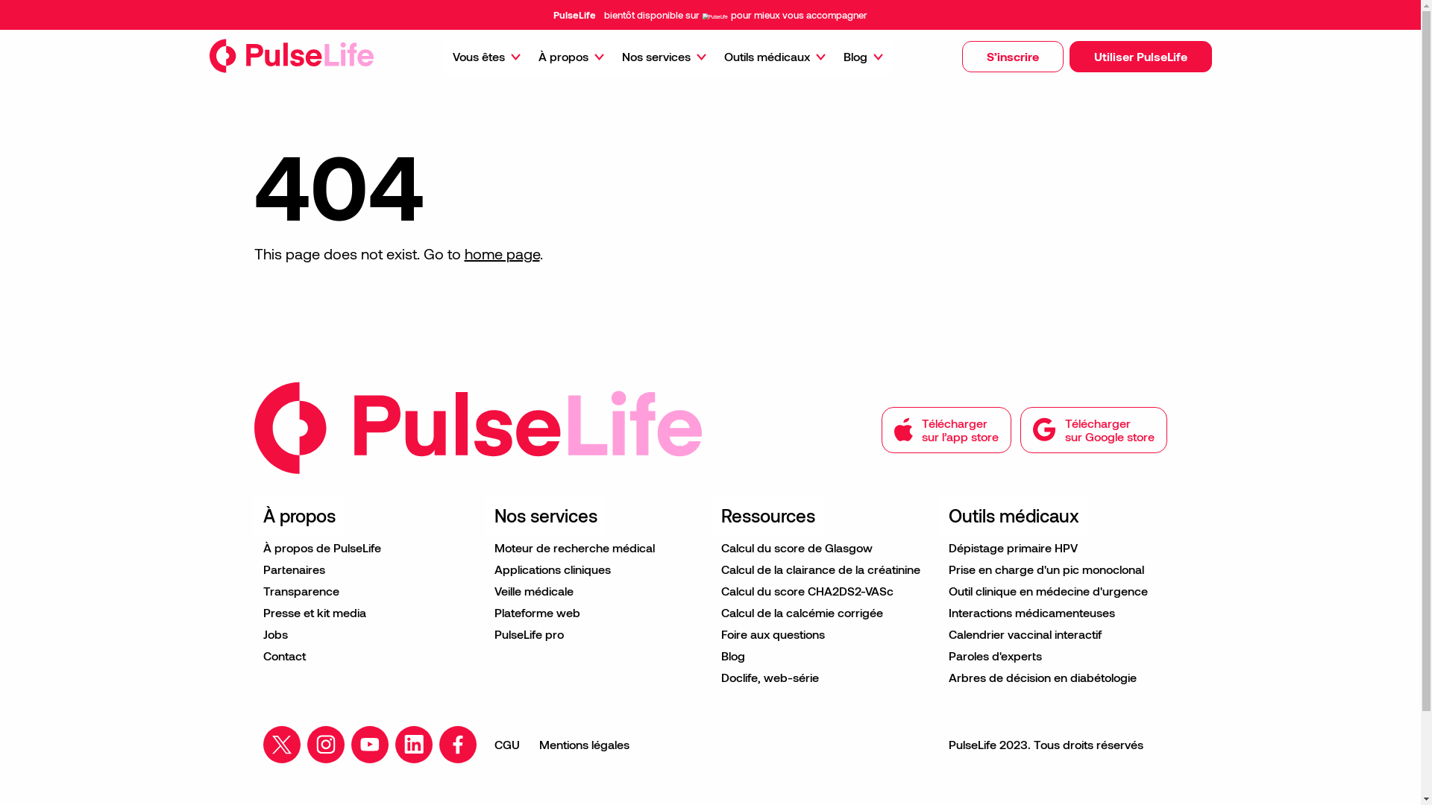 Image resolution: width=1432 pixels, height=805 pixels. I want to click on Blog, so click(826, 656).